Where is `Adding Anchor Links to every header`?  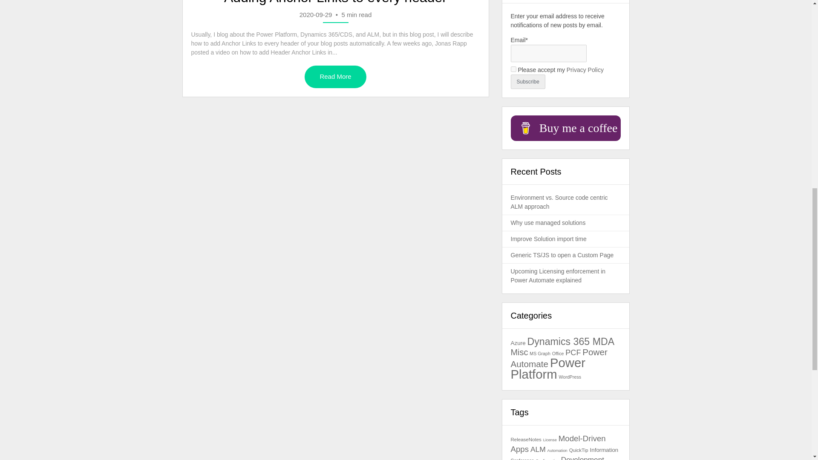
Adding Anchor Links to every header is located at coordinates (335, 77).